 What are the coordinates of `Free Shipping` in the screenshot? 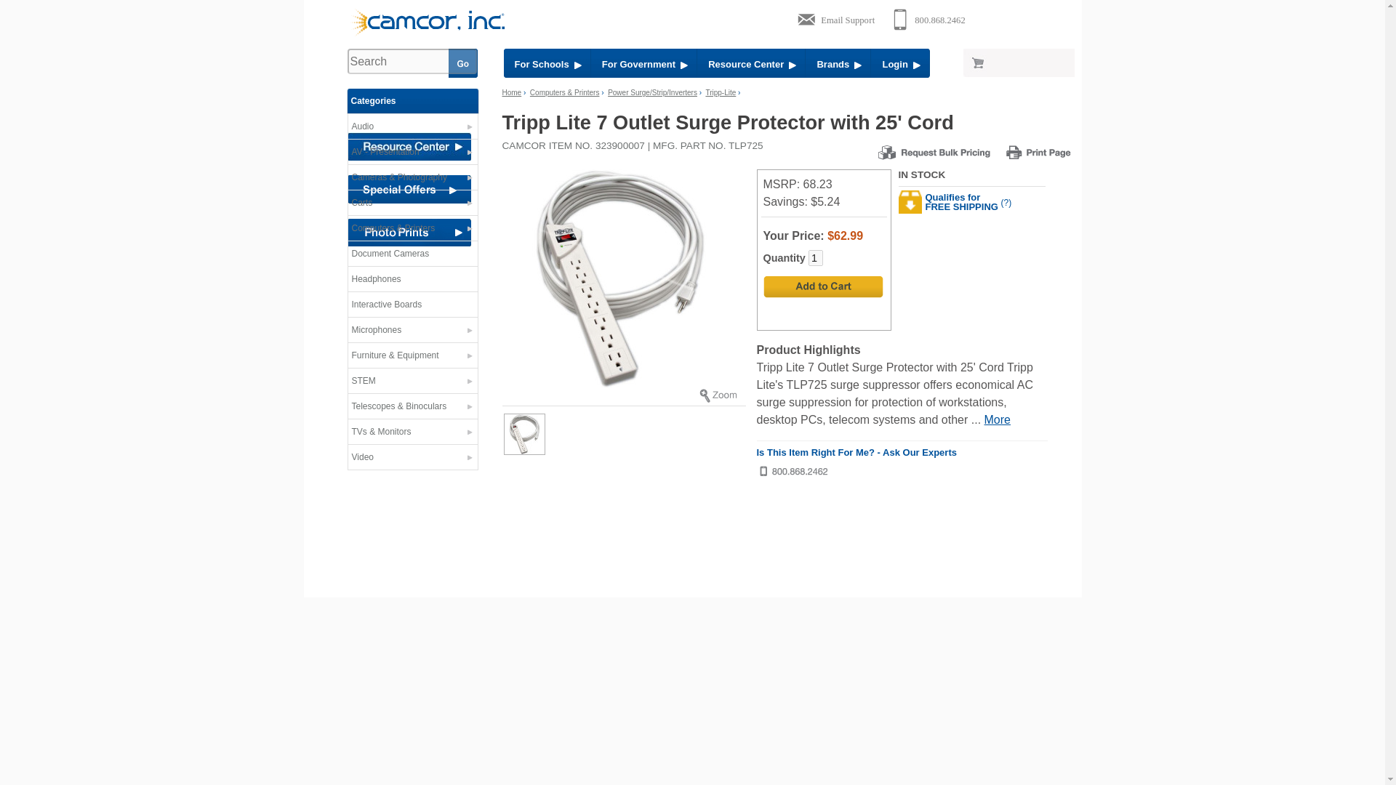 It's located at (1006, 206).